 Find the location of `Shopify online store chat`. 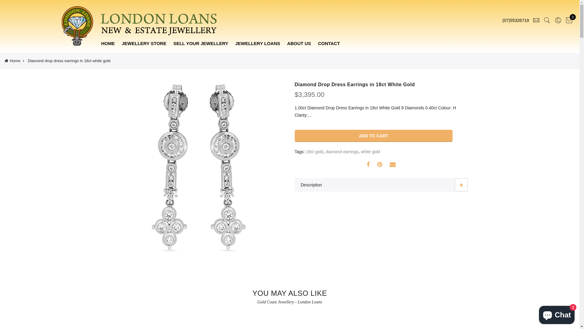

Shopify online store chat is located at coordinates (557, 314).